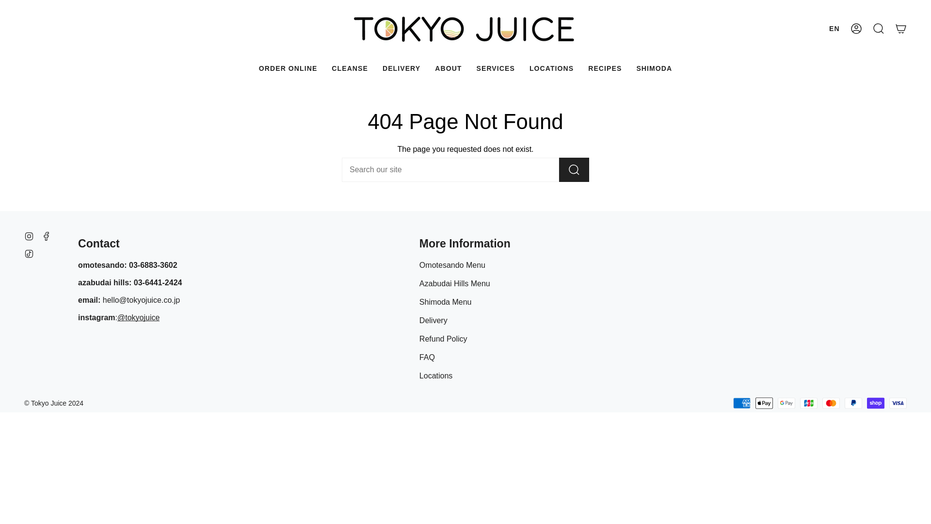 The width and height of the screenshot is (931, 524). I want to click on My Account, so click(856, 28).